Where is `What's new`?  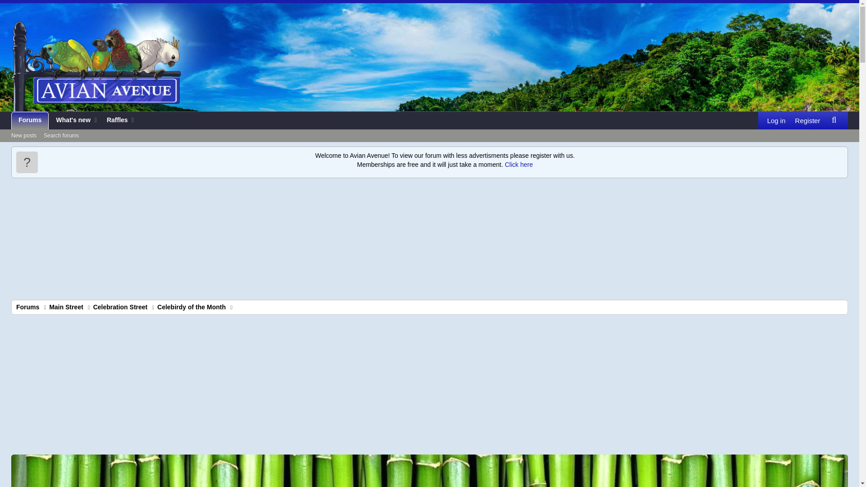
What's new is located at coordinates (70, 121).